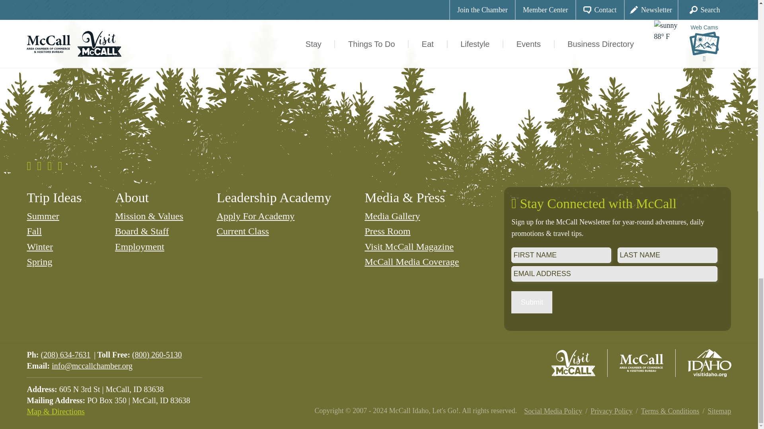 The width and height of the screenshot is (764, 429). I want to click on Visit Idaho, so click(709, 363).